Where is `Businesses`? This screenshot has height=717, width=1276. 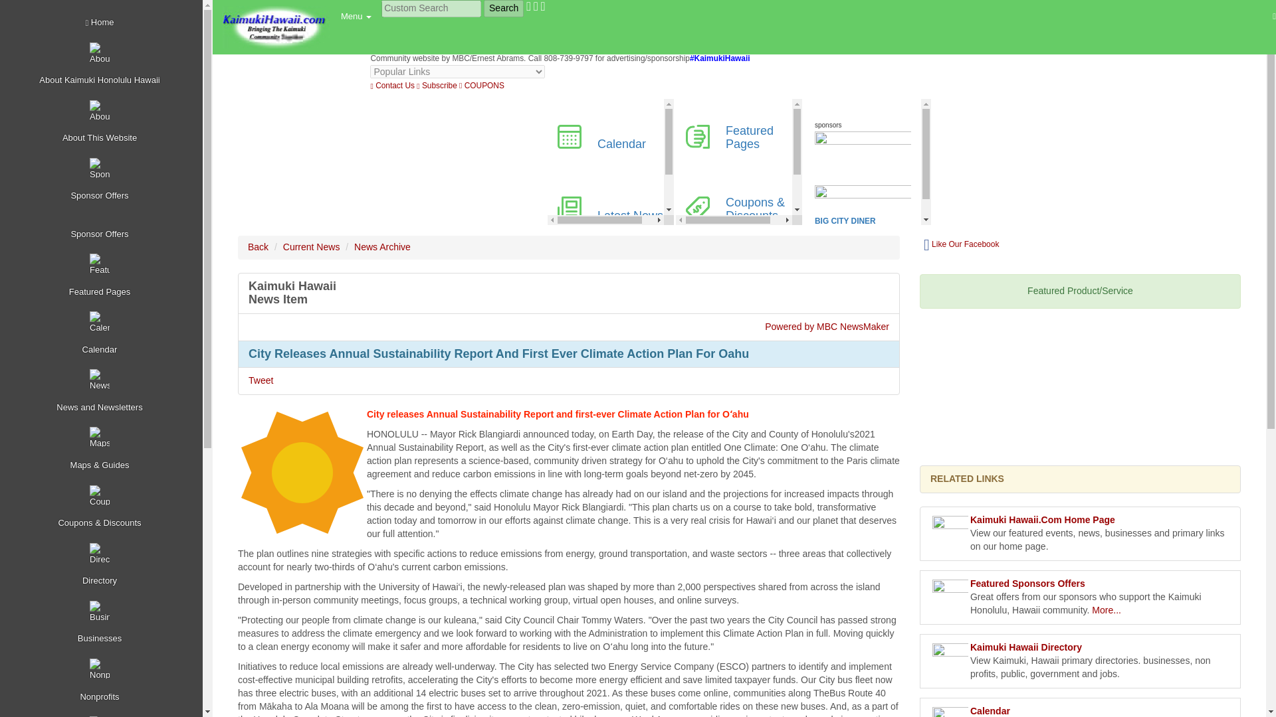
Businesses is located at coordinates (103, 623).